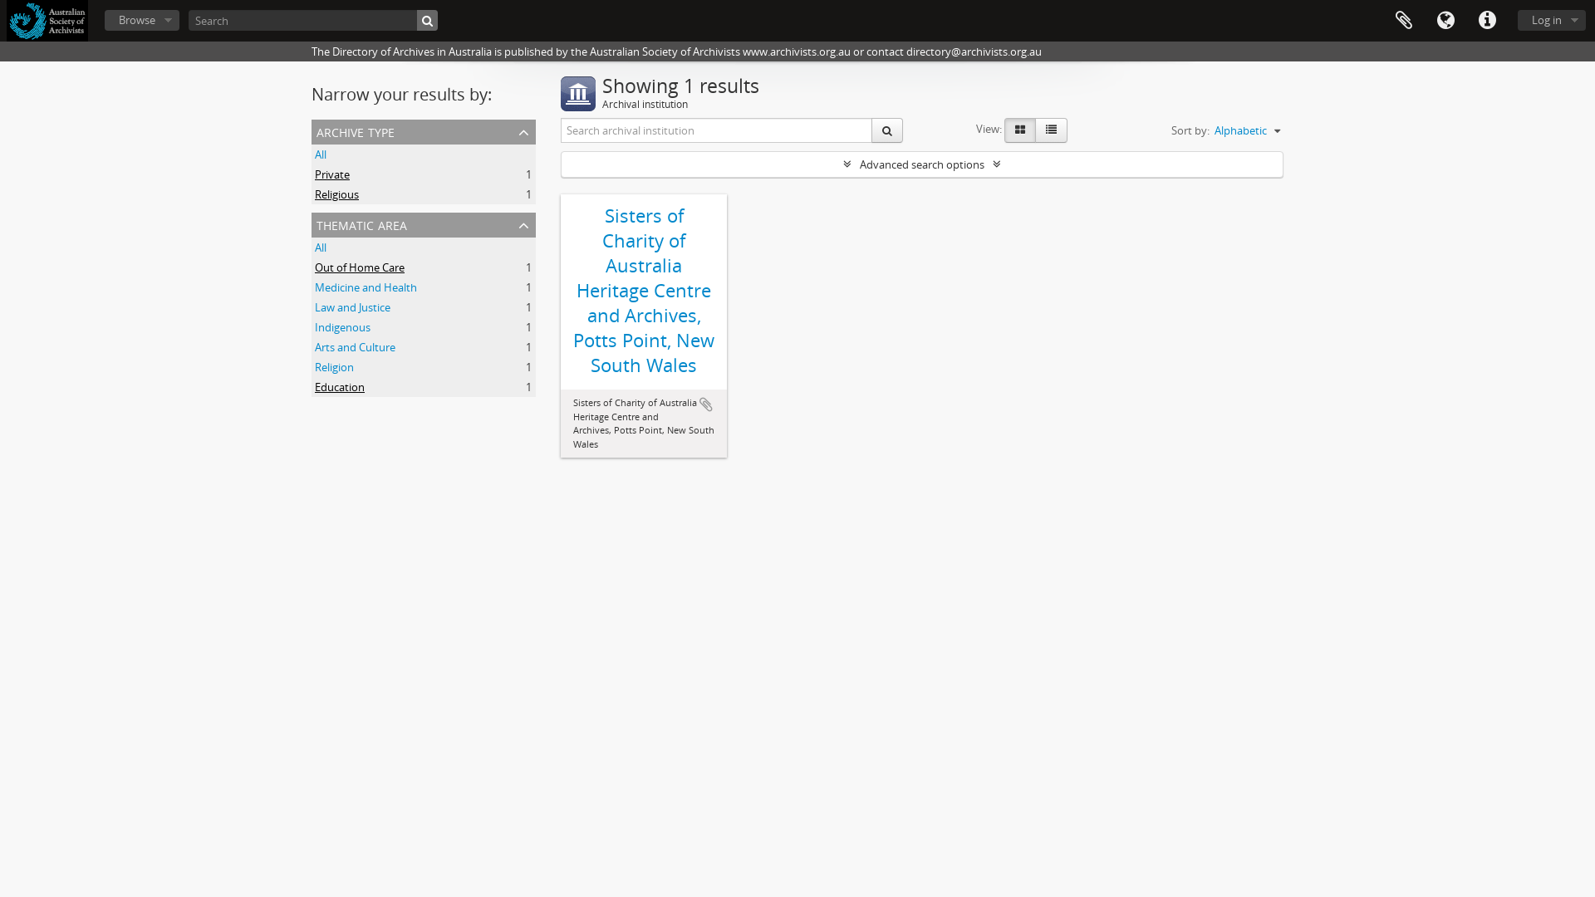 Image resolution: width=1595 pixels, height=897 pixels. Describe the element at coordinates (922, 164) in the screenshot. I see `Advanced search options` at that location.